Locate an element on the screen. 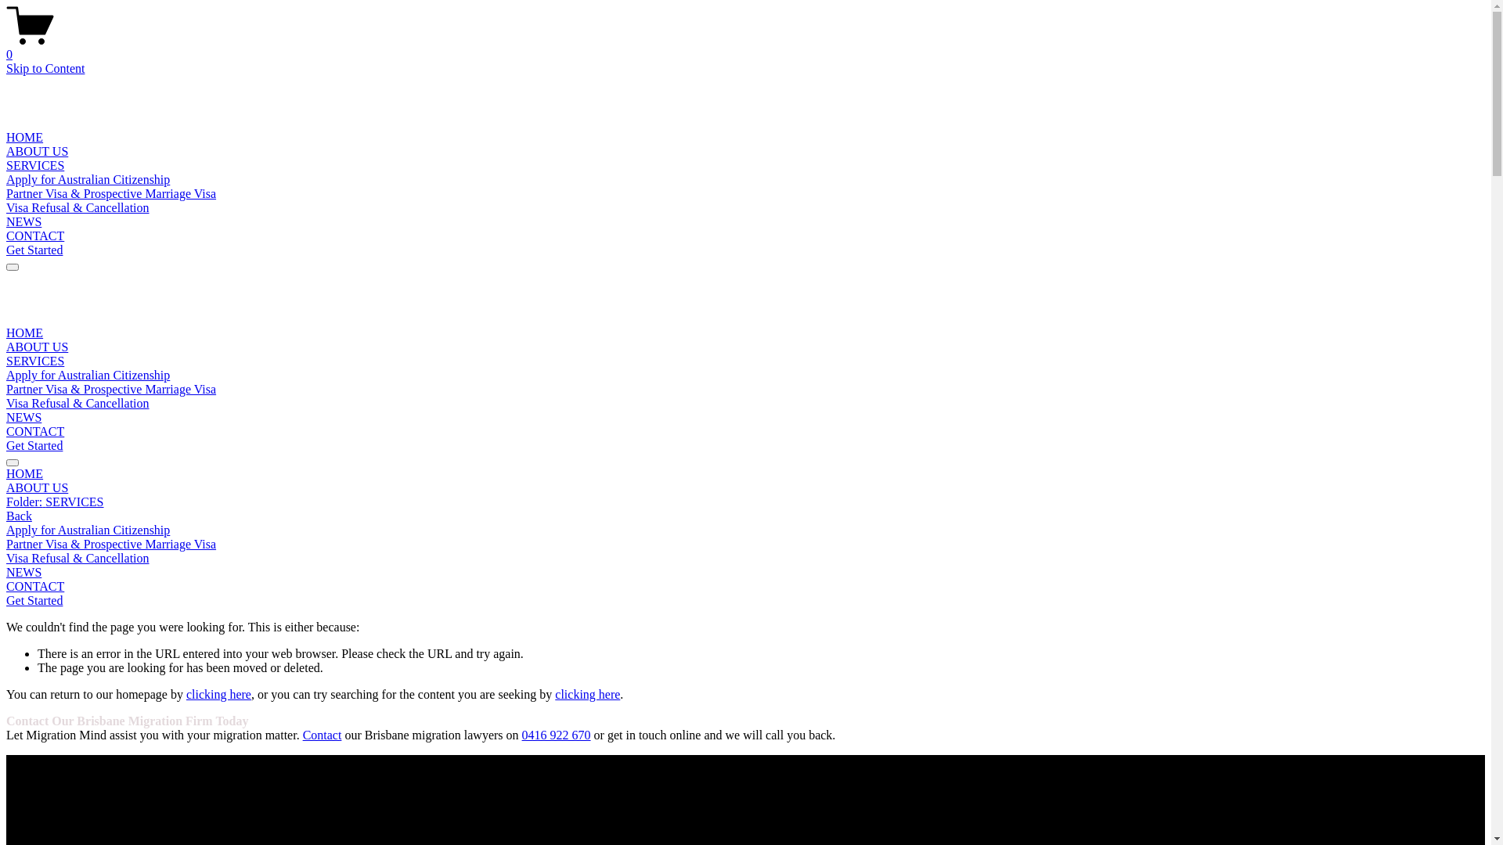  HOME is located at coordinates (25, 333).